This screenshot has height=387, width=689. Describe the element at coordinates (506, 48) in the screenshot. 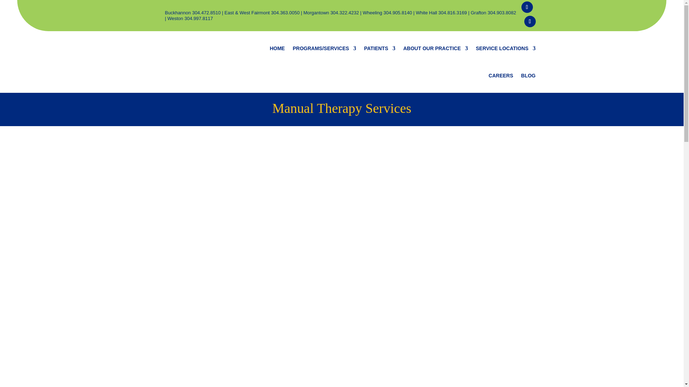

I see `SERVICE LOCATIONS` at that location.